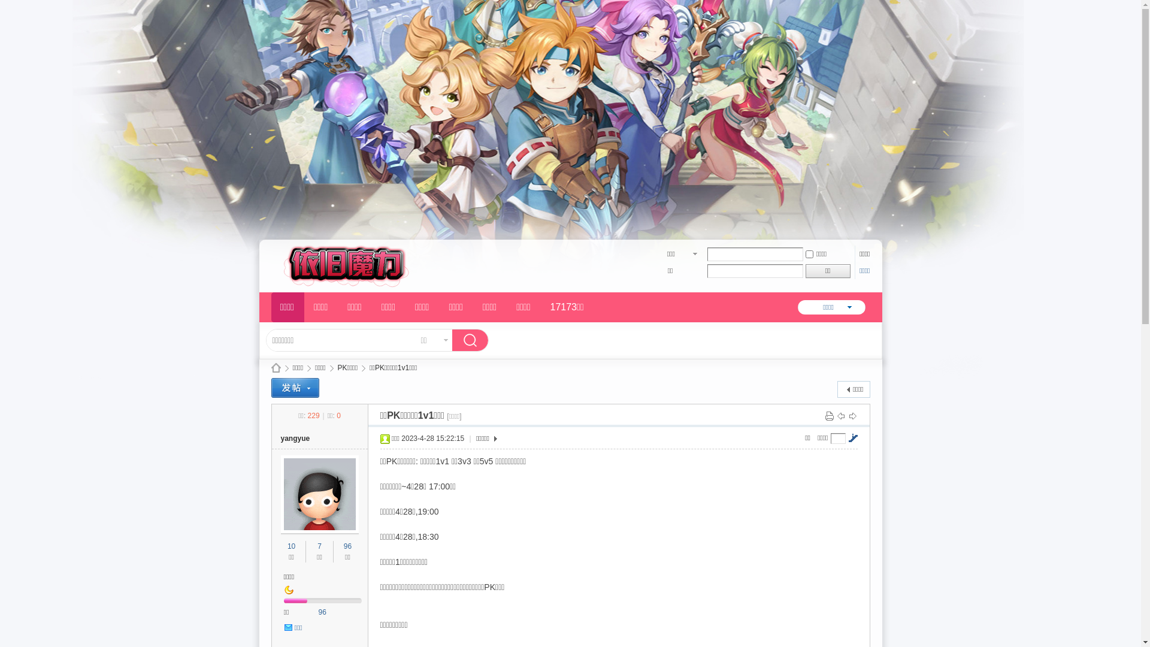 This screenshot has height=647, width=1150. Describe the element at coordinates (295, 439) in the screenshot. I see `yangyue` at that location.